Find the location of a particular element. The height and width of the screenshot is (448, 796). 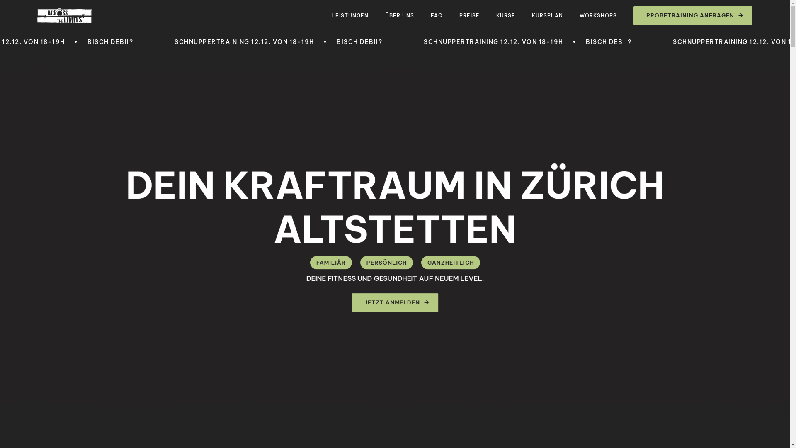

LEISTUNGEN is located at coordinates (358, 16).